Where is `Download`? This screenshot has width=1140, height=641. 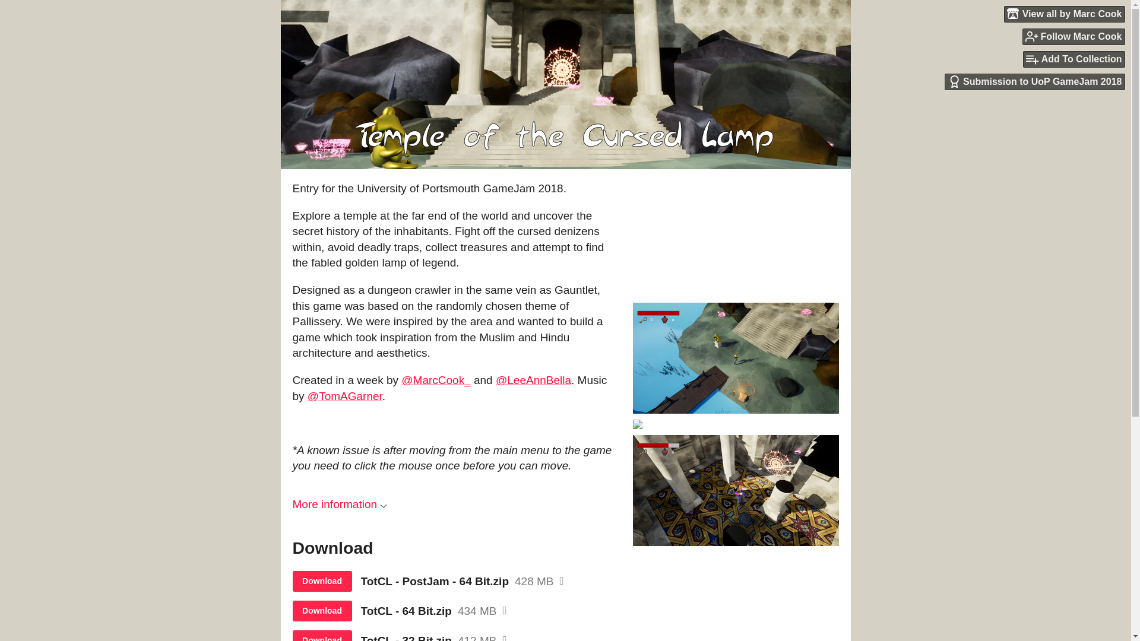
Download is located at coordinates (321, 610).